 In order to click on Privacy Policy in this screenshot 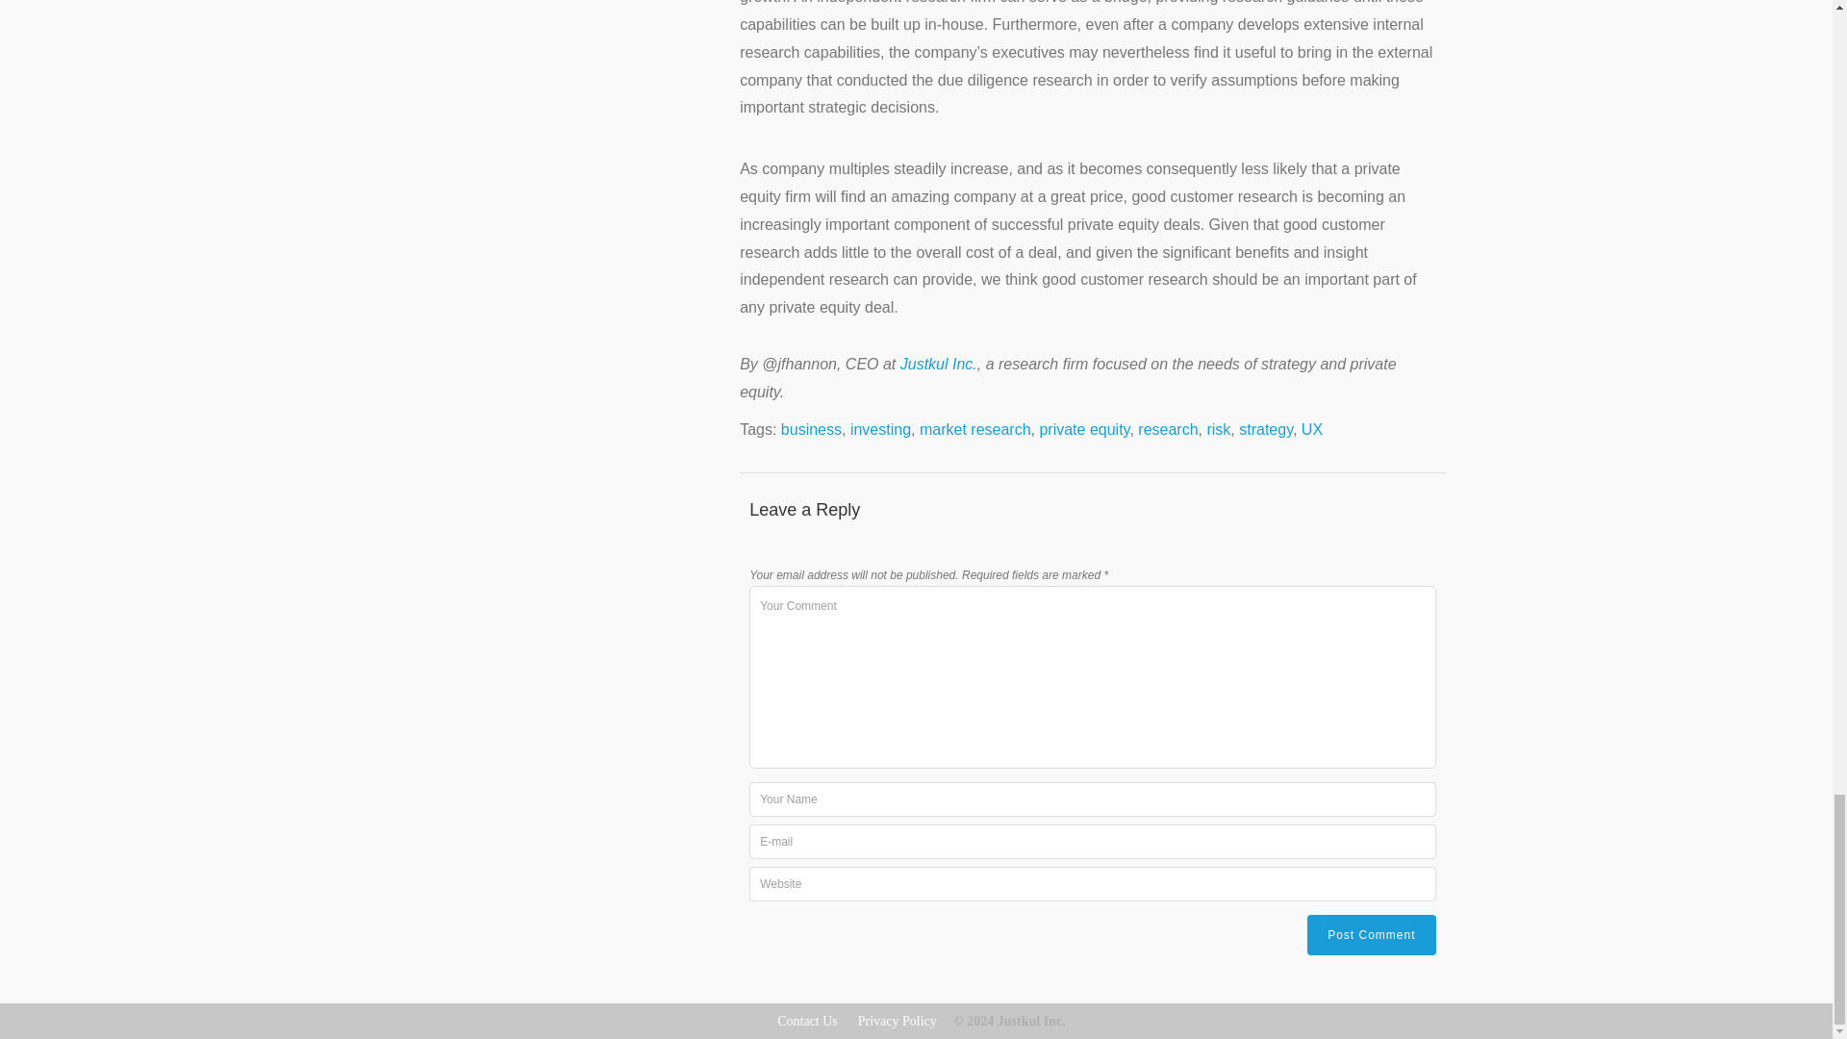, I will do `click(897, 1022)`.